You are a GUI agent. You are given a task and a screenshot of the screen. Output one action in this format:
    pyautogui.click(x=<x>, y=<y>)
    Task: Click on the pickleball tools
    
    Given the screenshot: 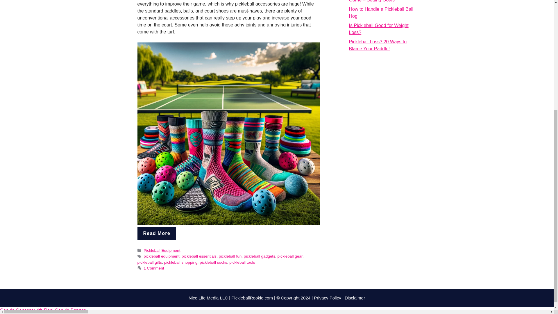 What is the action you would take?
    pyautogui.click(x=242, y=262)
    